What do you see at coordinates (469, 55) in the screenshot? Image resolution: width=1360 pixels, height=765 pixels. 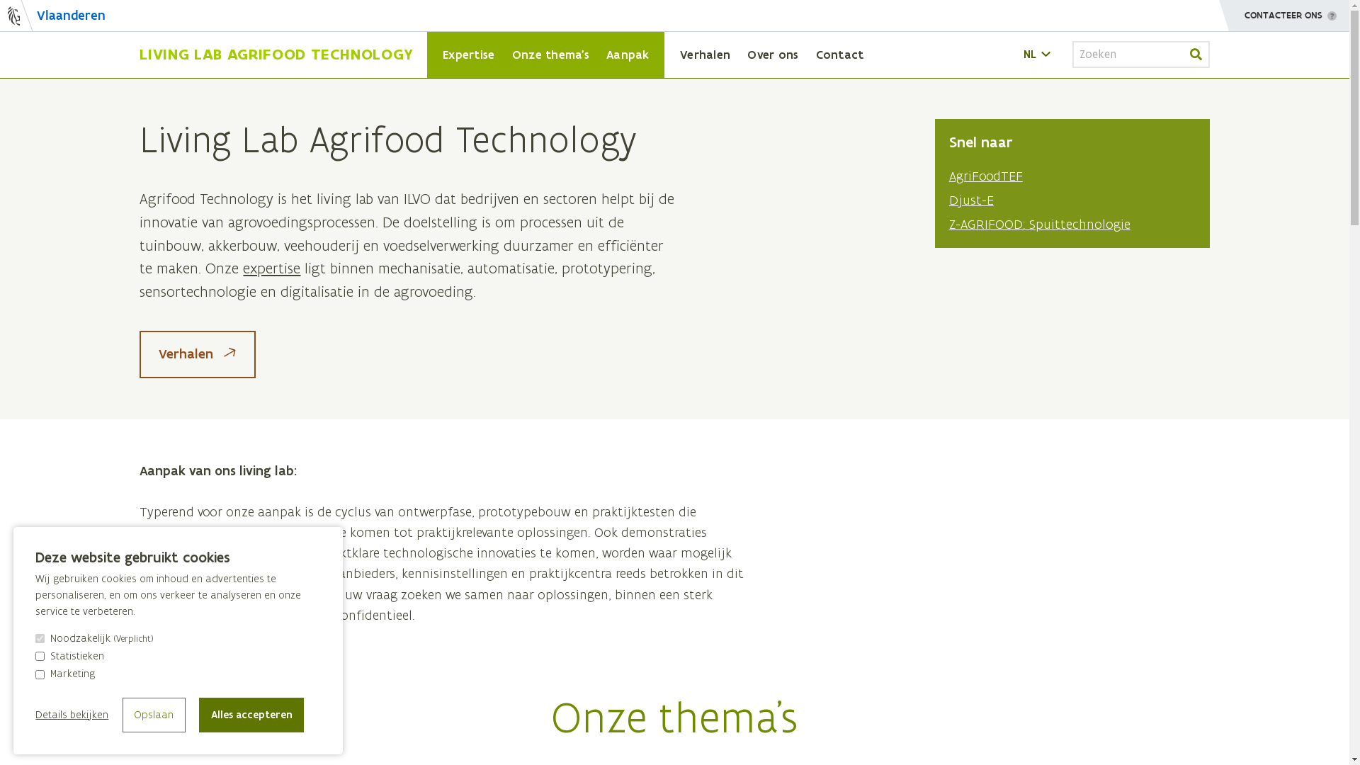 I see `Expertise` at bounding box center [469, 55].